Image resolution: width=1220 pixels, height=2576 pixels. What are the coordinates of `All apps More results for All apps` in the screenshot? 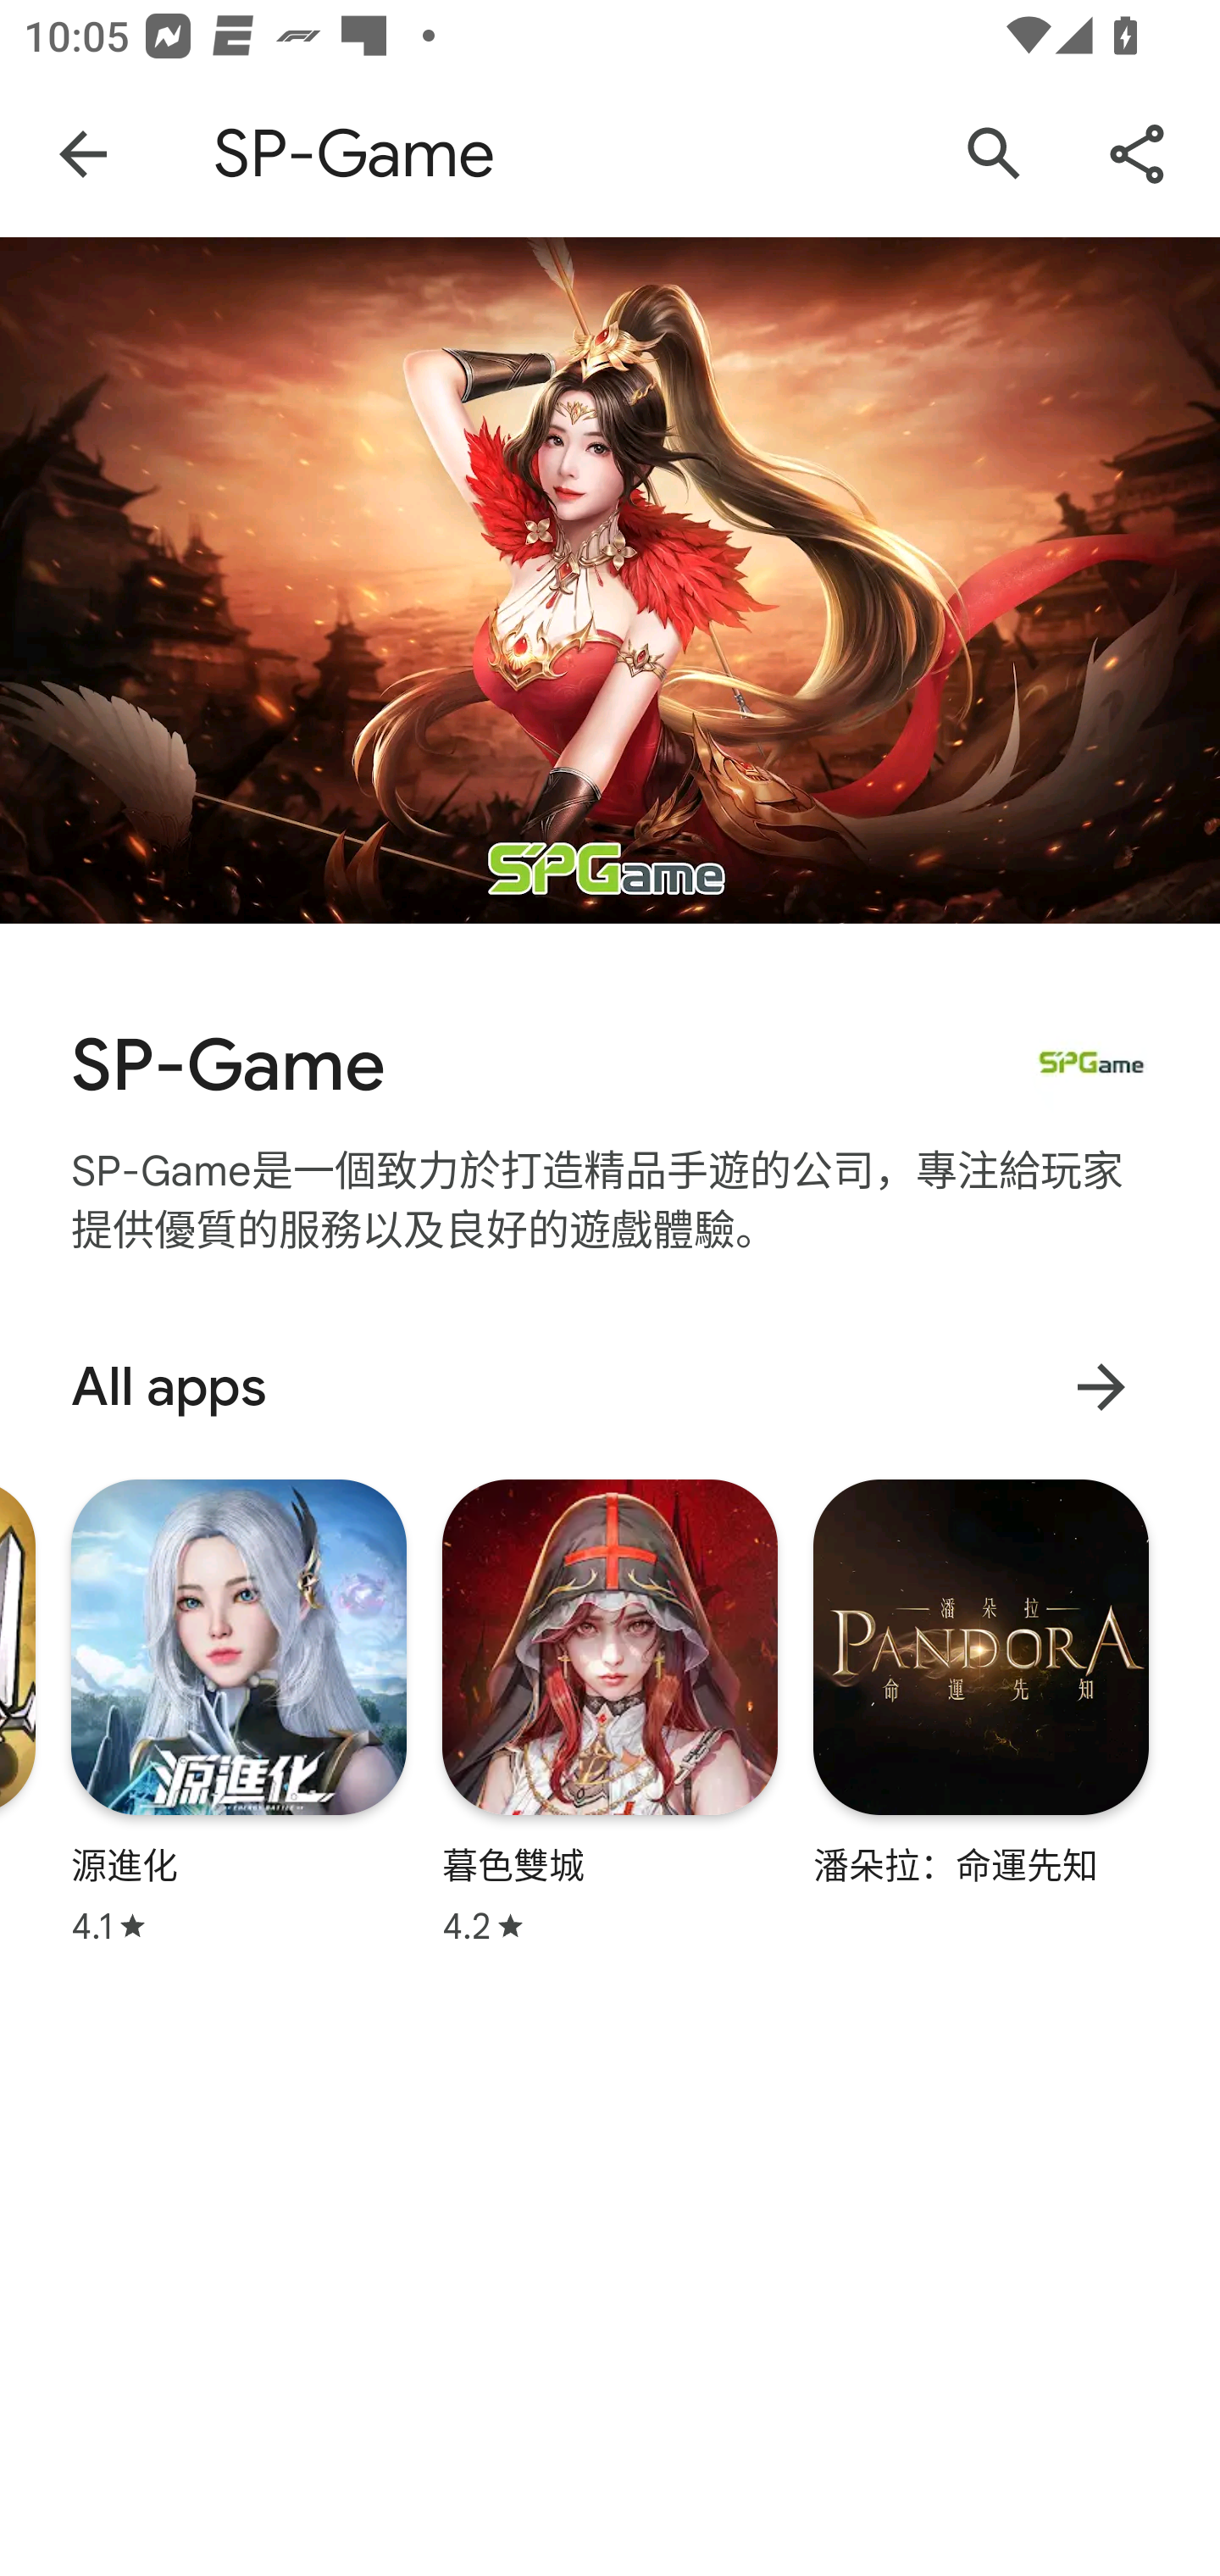 It's located at (610, 1386).